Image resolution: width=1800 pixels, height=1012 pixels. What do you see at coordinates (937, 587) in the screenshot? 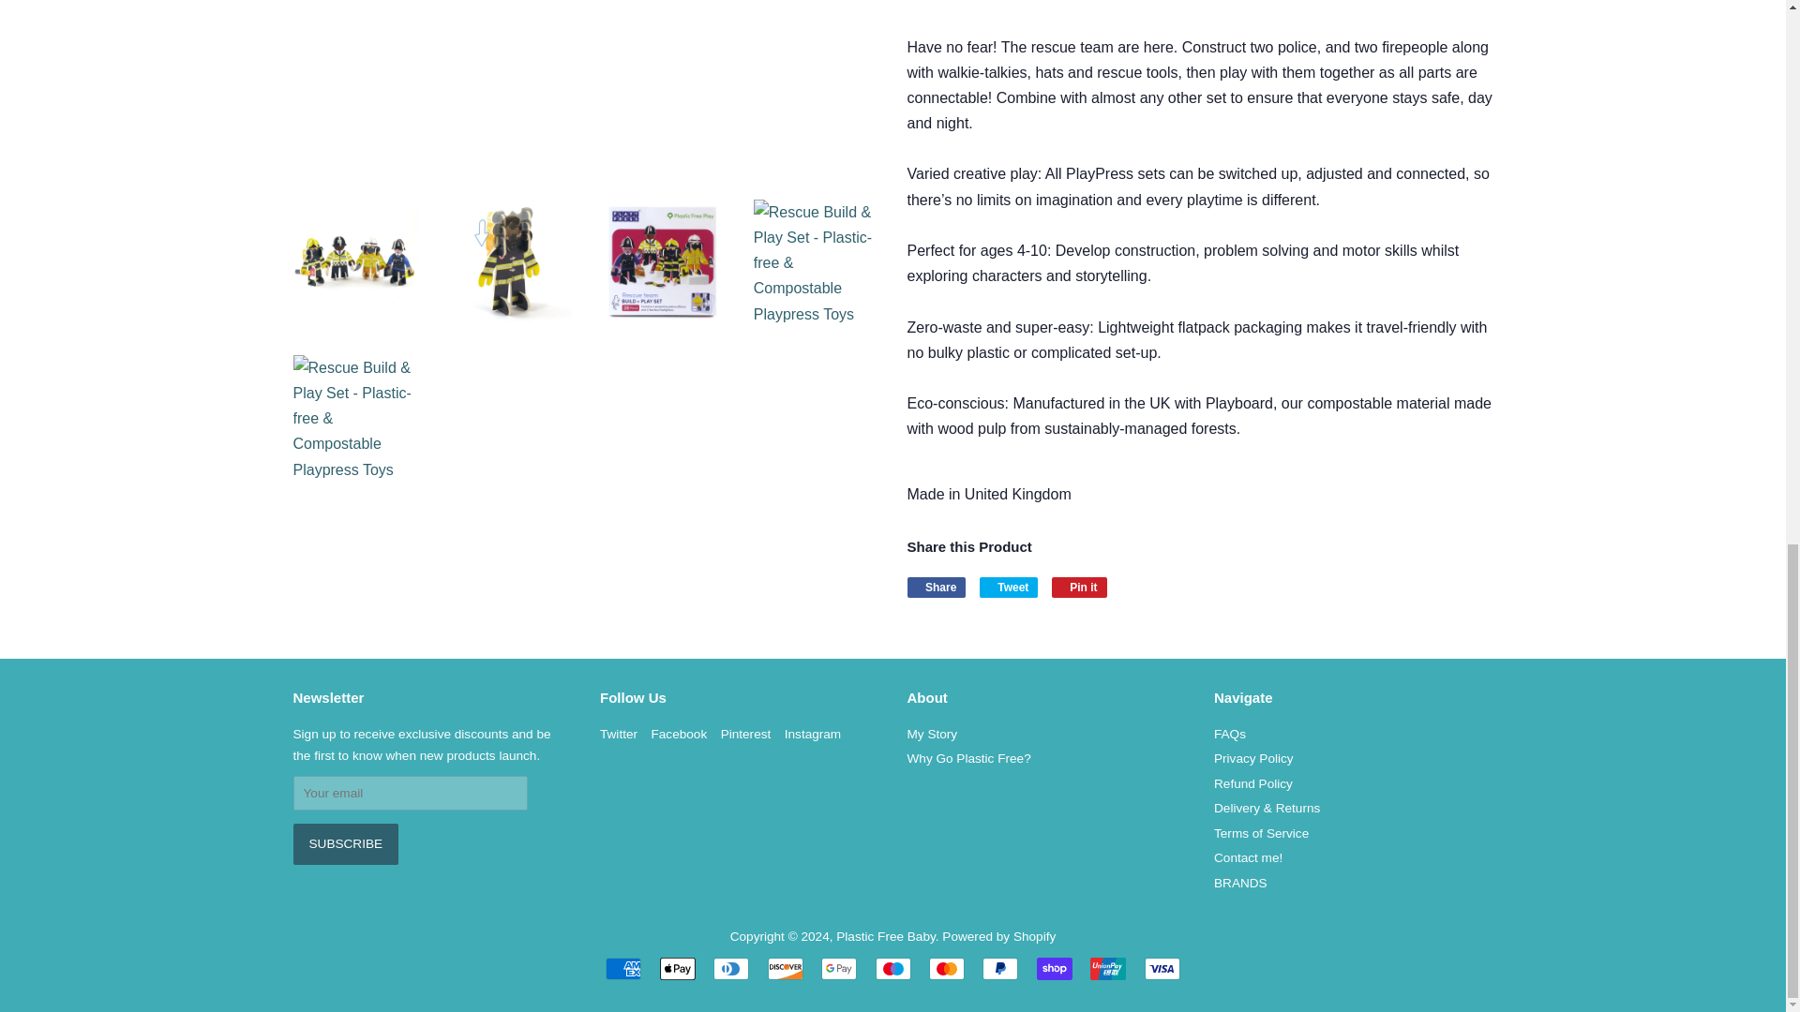
I see `Share on Facebook` at bounding box center [937, 587].